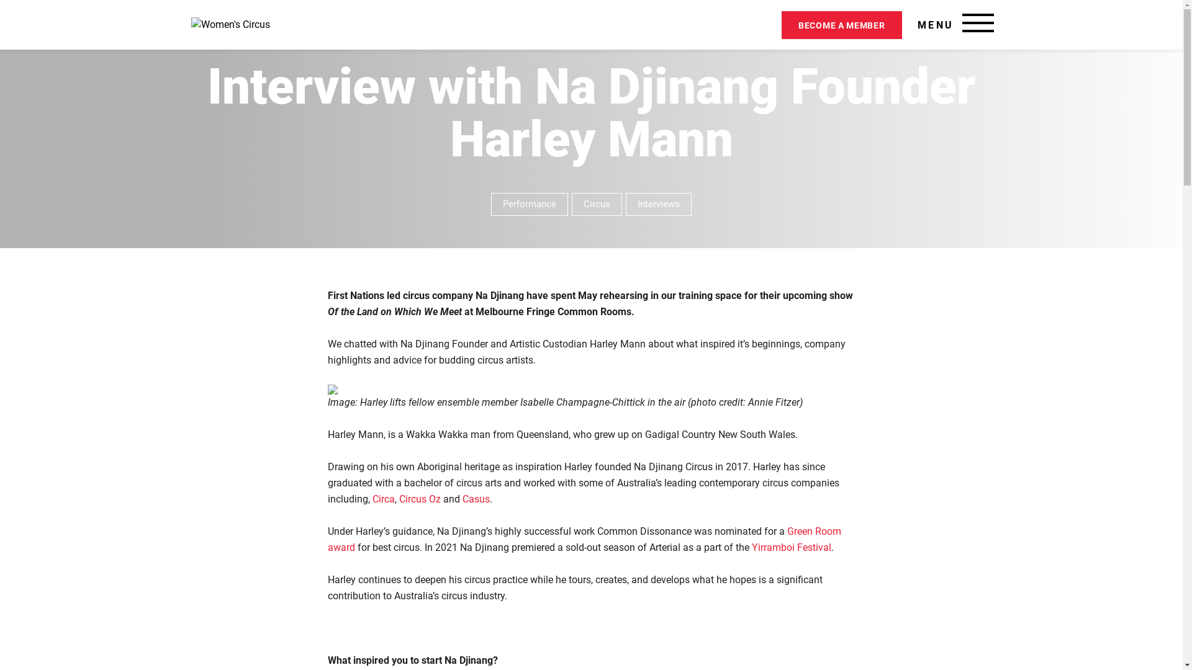 This screenshot has width=1192, height=670. Describe the element at coordinates (842, 25) in the screenshot. I see `BECOME A MEMBER` at that location.